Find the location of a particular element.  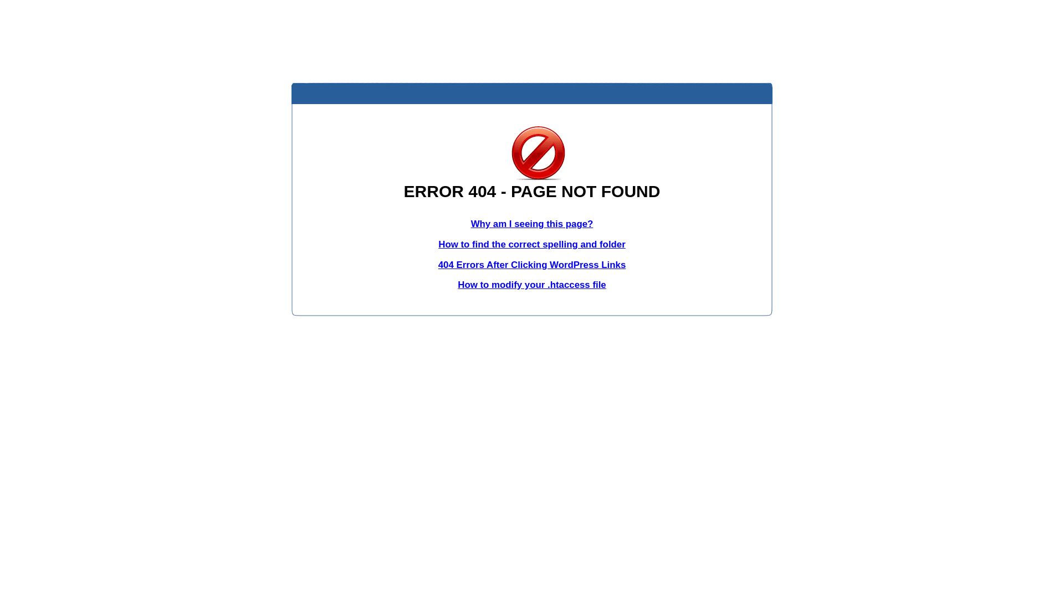

404 Errors After Clicking WordPress Links is located at coordinates (532, 265).